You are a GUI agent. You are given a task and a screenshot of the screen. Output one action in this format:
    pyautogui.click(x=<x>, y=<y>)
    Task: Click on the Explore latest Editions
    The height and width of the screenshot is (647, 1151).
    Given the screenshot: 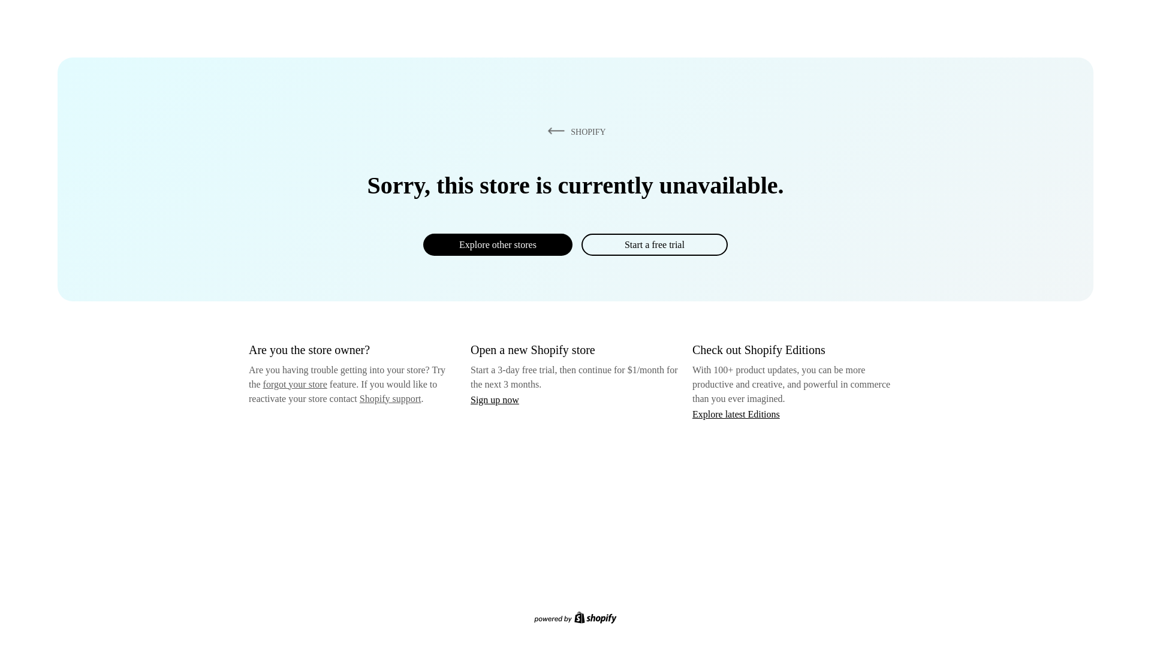 What is the action you would take?
    pyautogui.click(x=736, y=413)
    